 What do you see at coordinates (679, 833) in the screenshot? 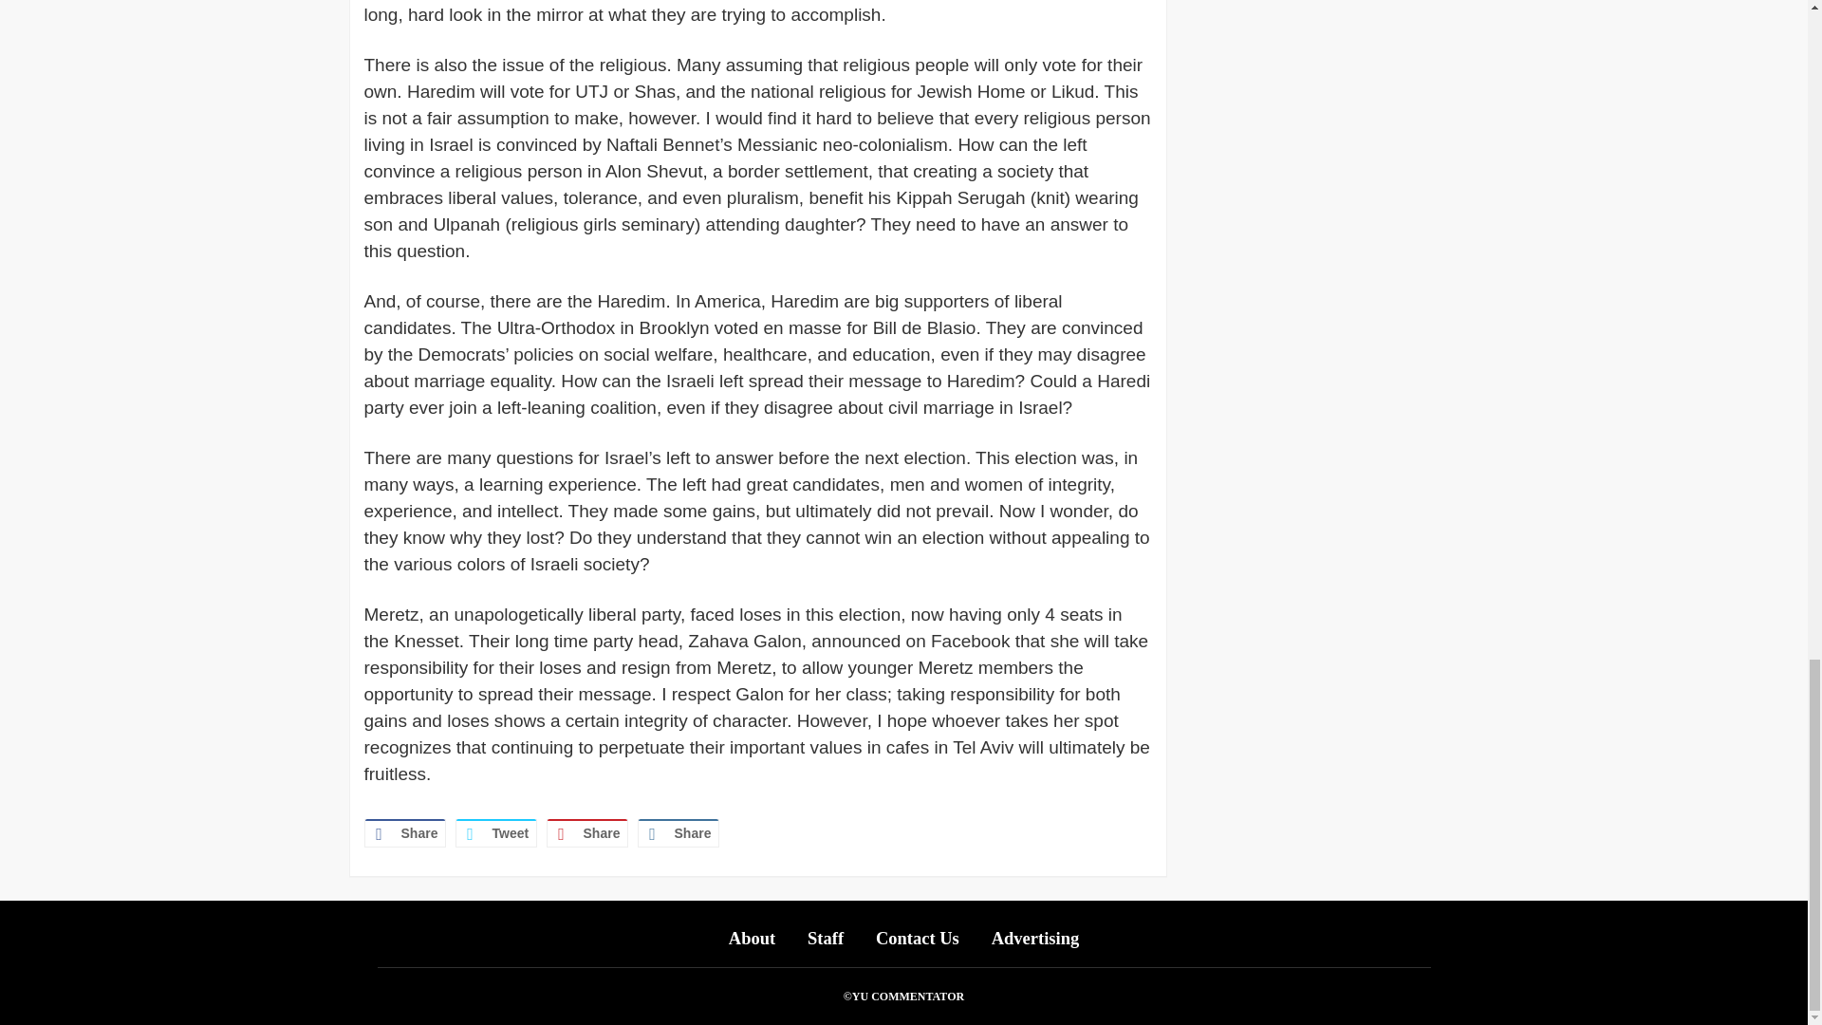
I see `Share on LinkedIn` at bounding box center [679, 833].